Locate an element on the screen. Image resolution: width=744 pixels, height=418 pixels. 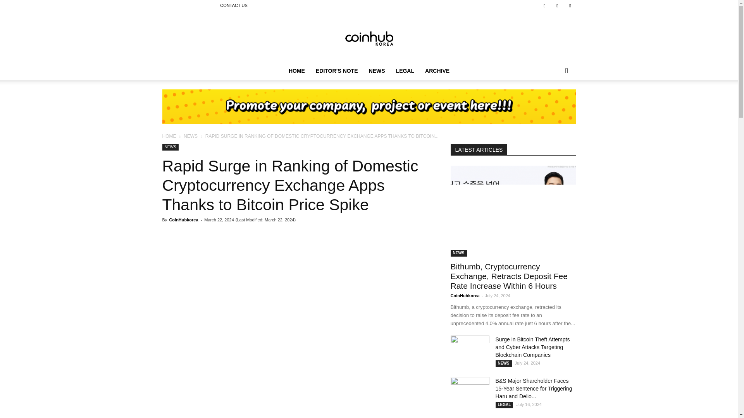
NEWS is located at coordinates (191, 136).